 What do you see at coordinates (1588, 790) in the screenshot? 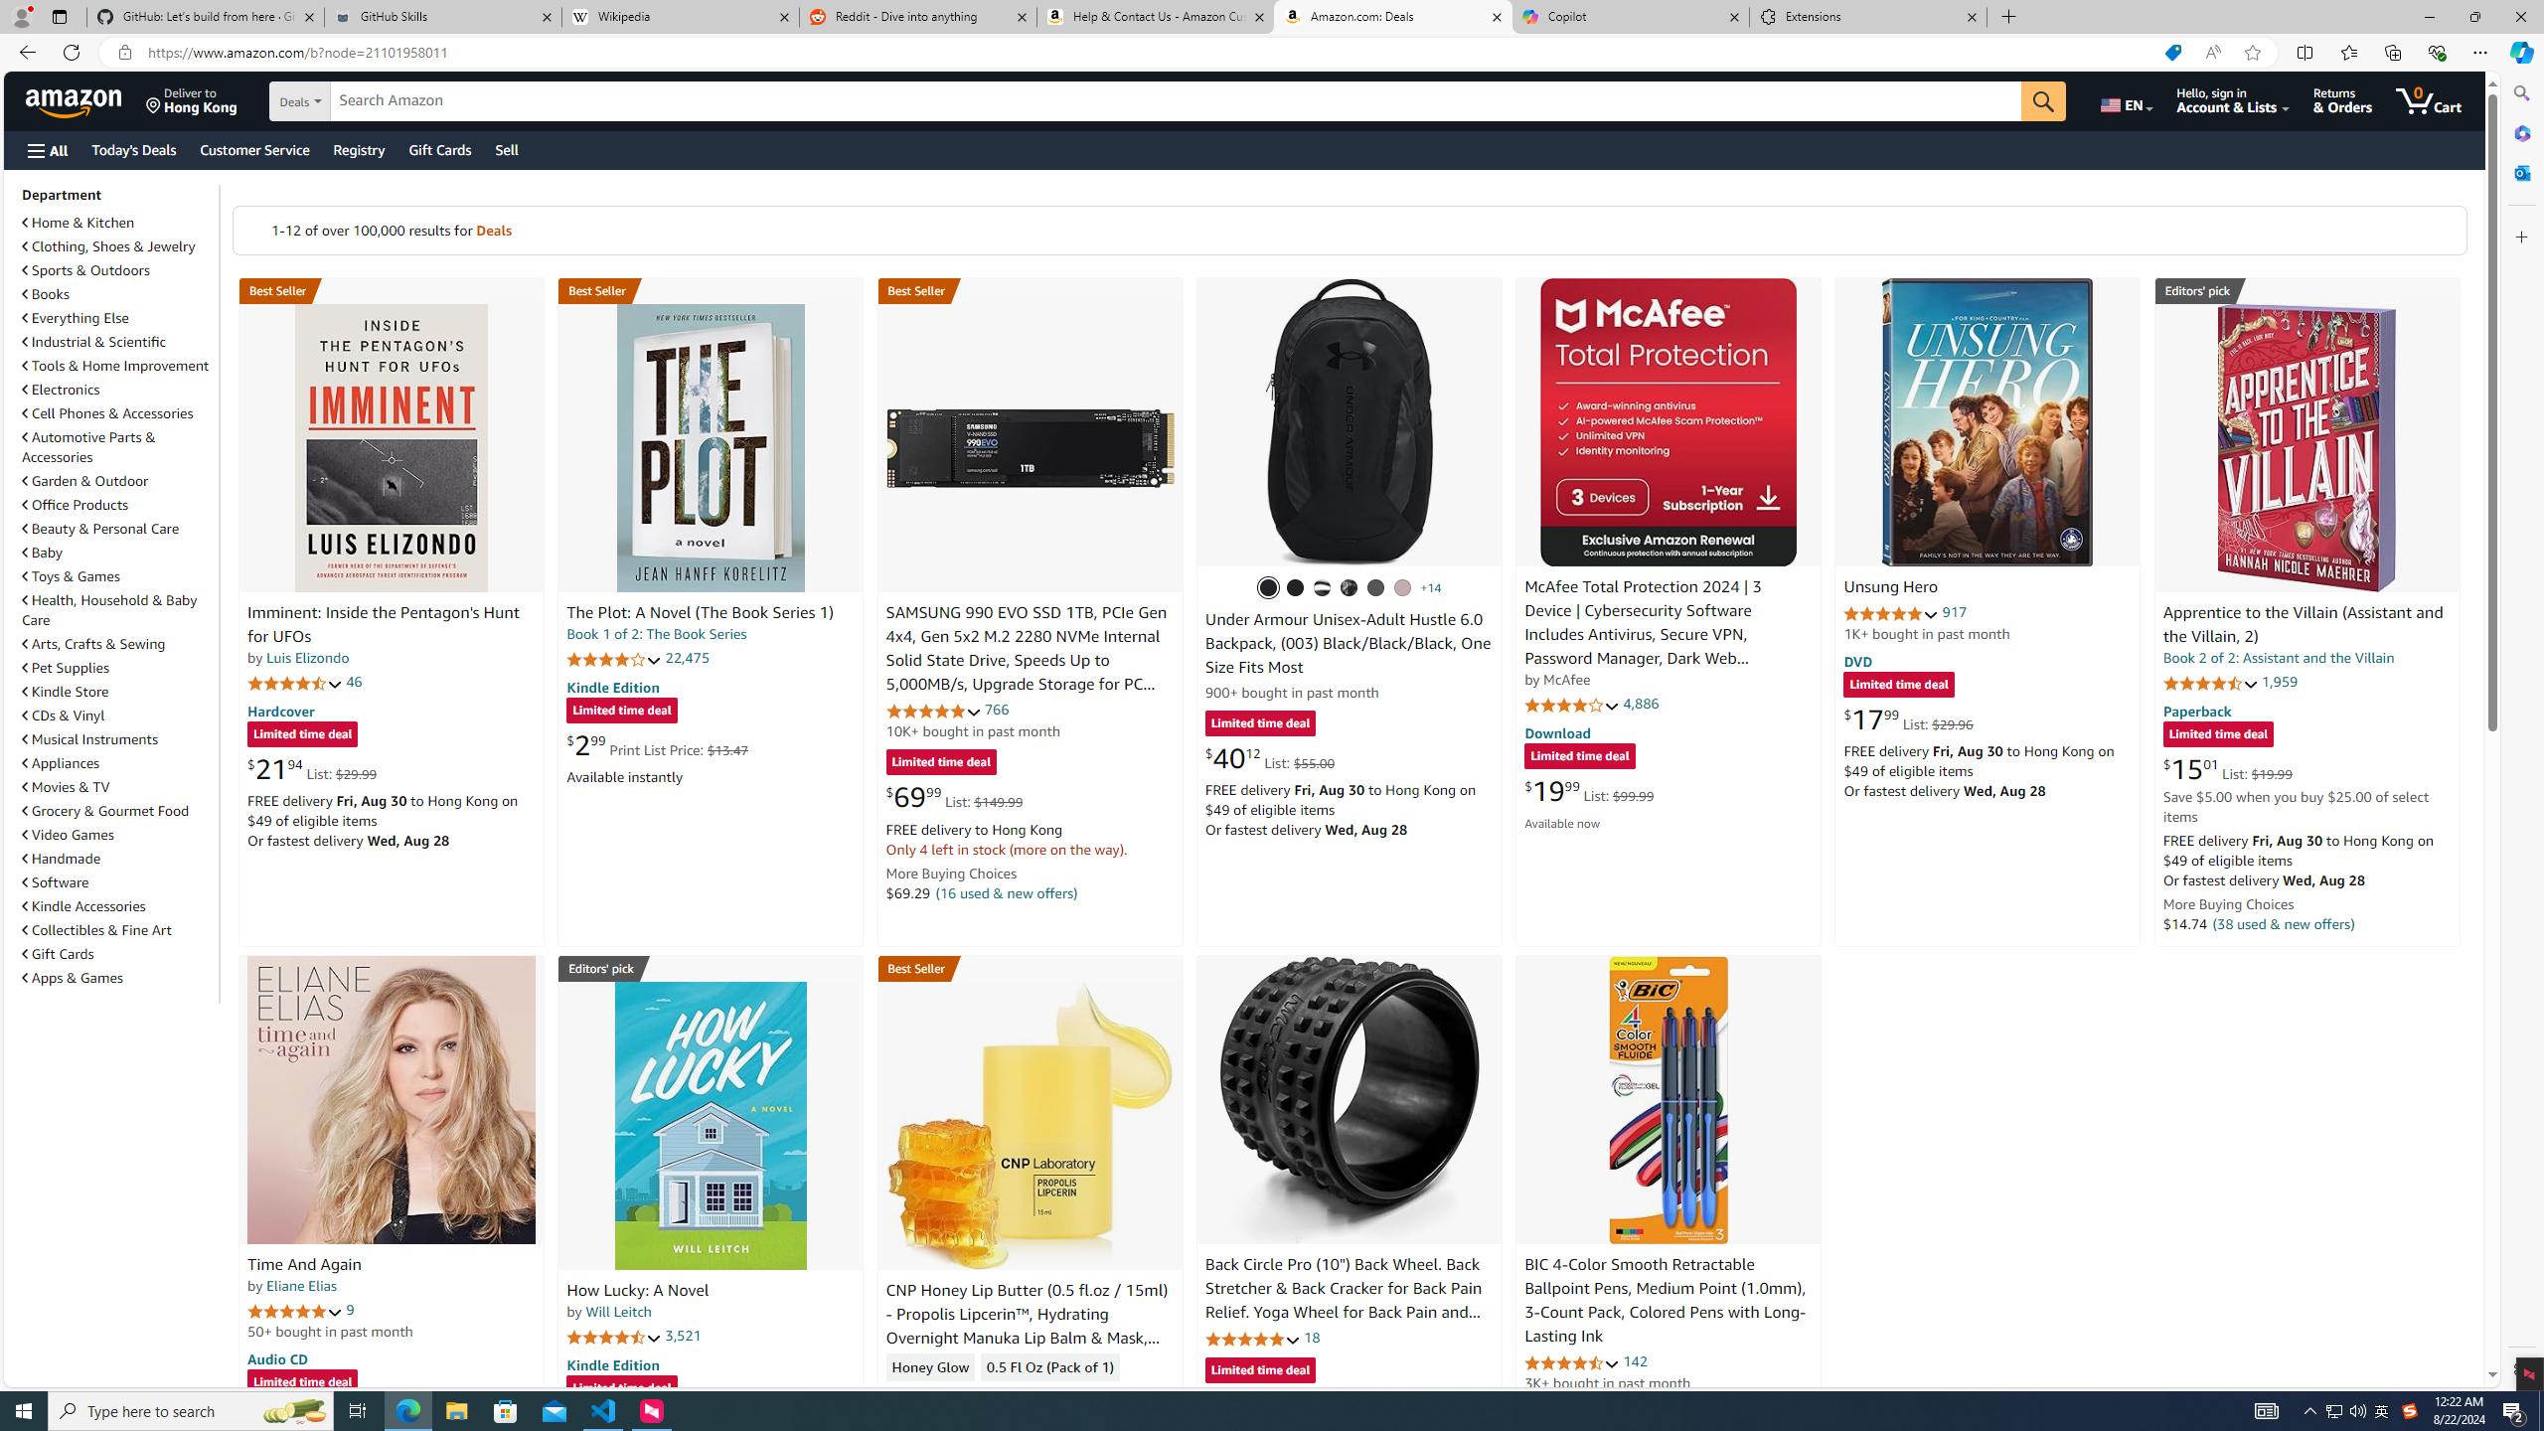
I see `$19.99 List: $99.99` at bounding box center [1588, 790].